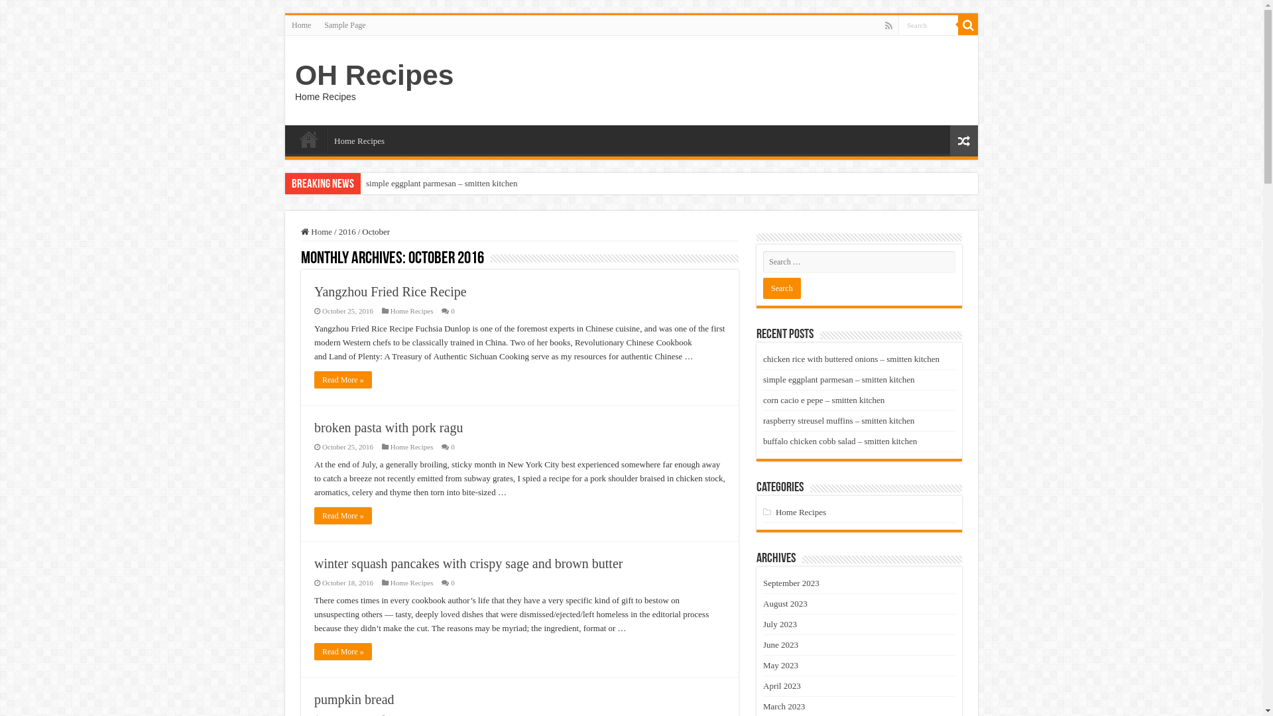 The height and width of the screenshot is (716, 1273). What do you see at coordinates (782, 288) in the screenshot?
I see `Search` at bounding box center [782, 288].